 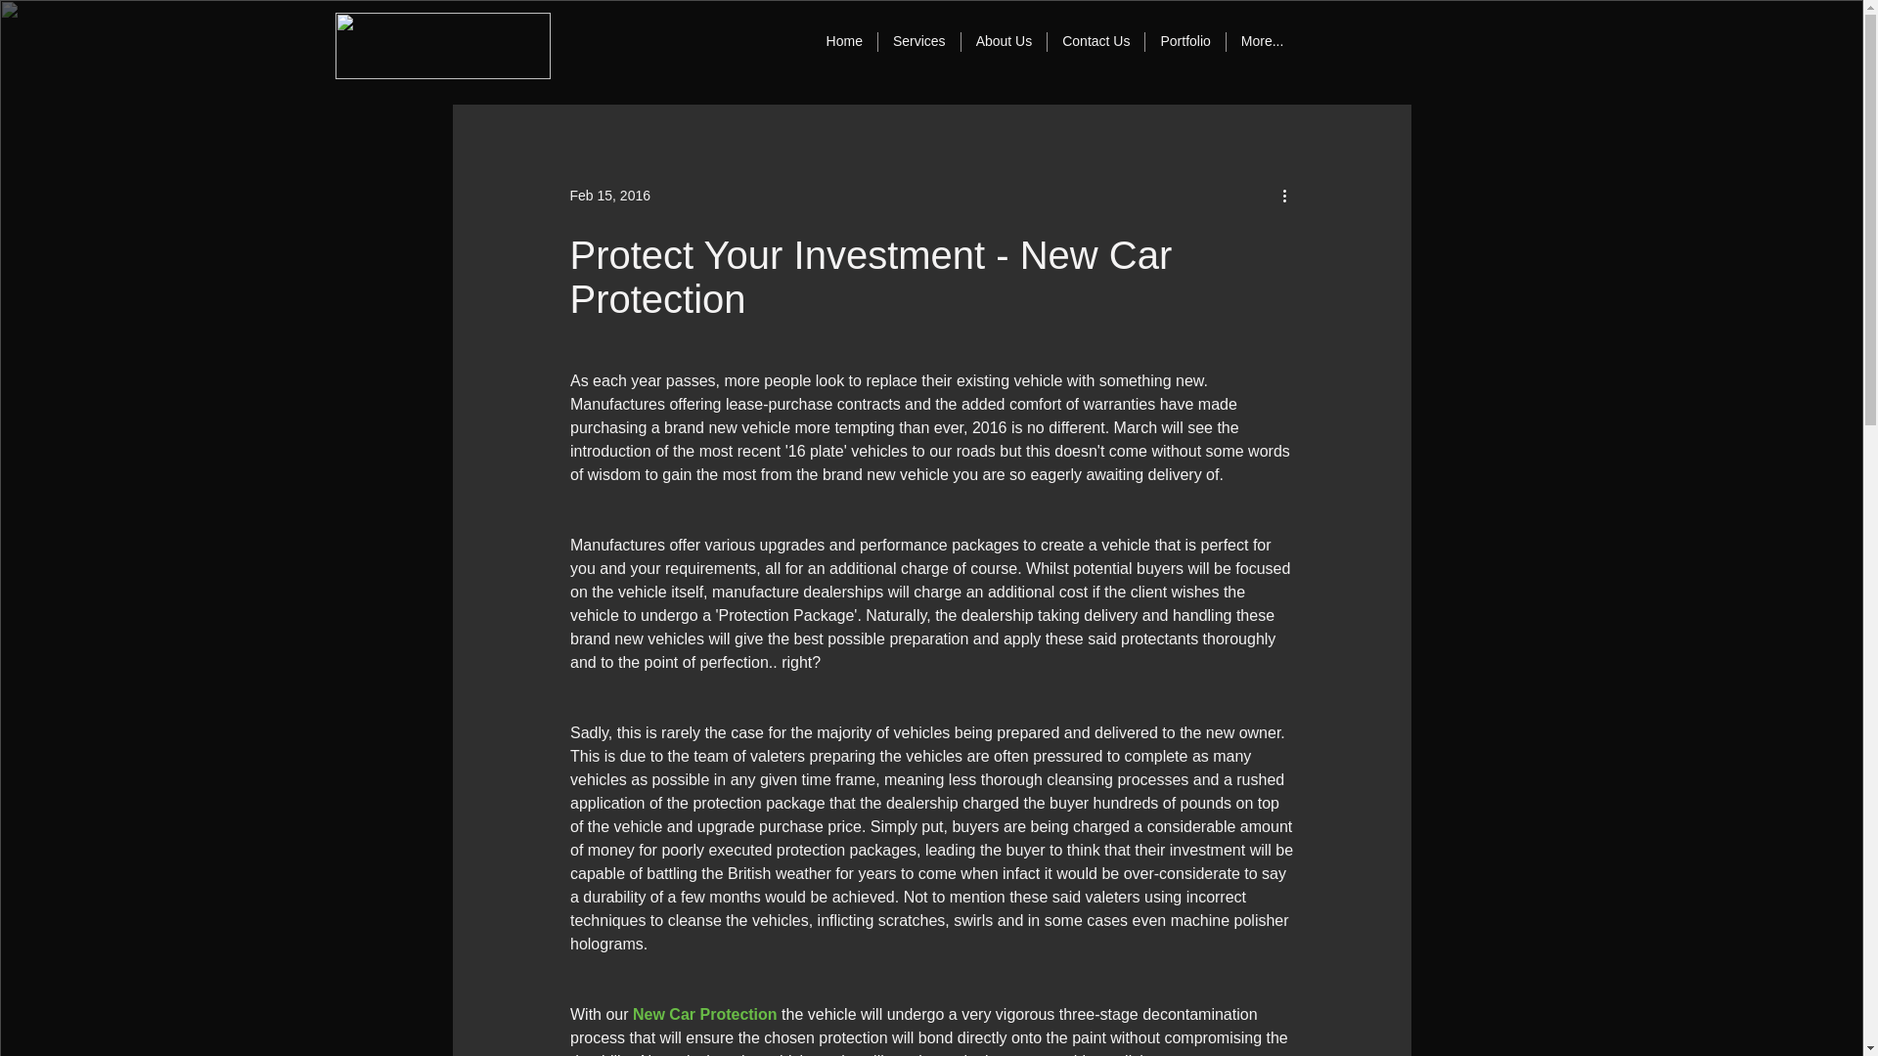 I want to click on Feb 15, 2016, so click(x=608, y=196).